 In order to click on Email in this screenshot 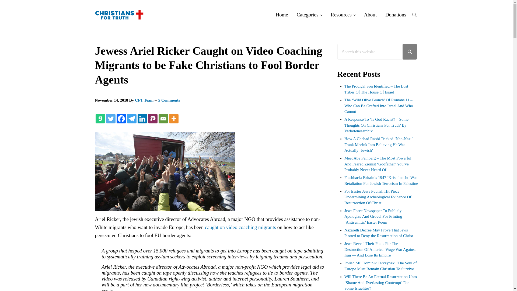, I will do `click(163, 119)`.